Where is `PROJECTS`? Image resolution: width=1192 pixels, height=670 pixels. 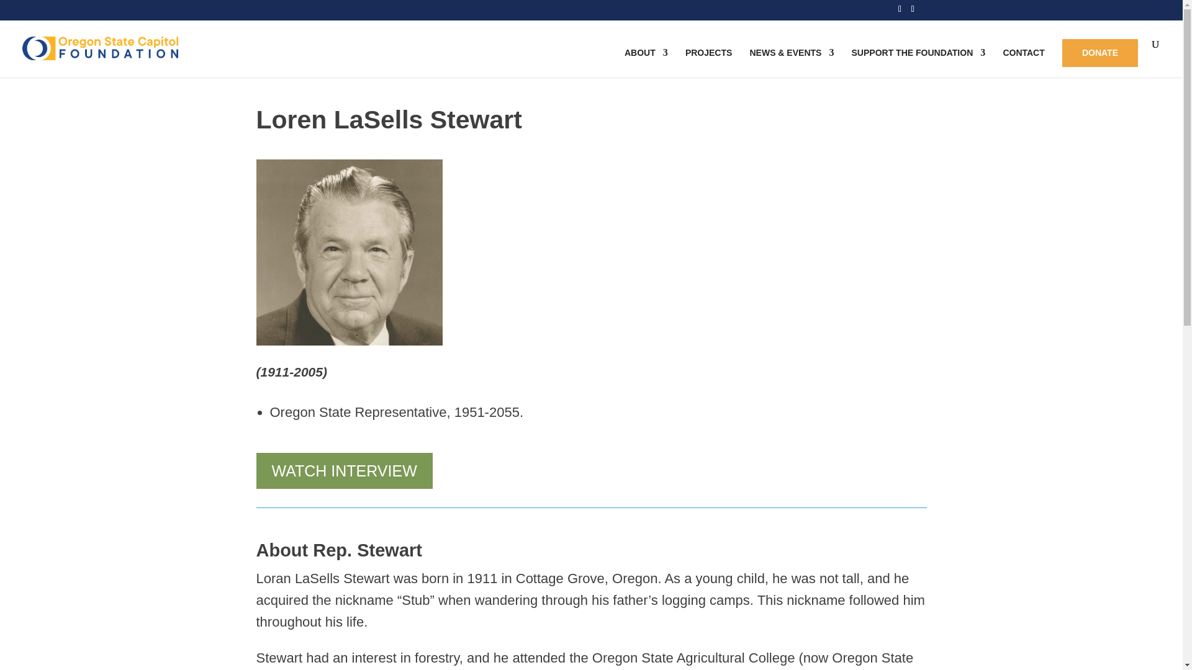 PROJECTS is located at coordinates (708, 63).